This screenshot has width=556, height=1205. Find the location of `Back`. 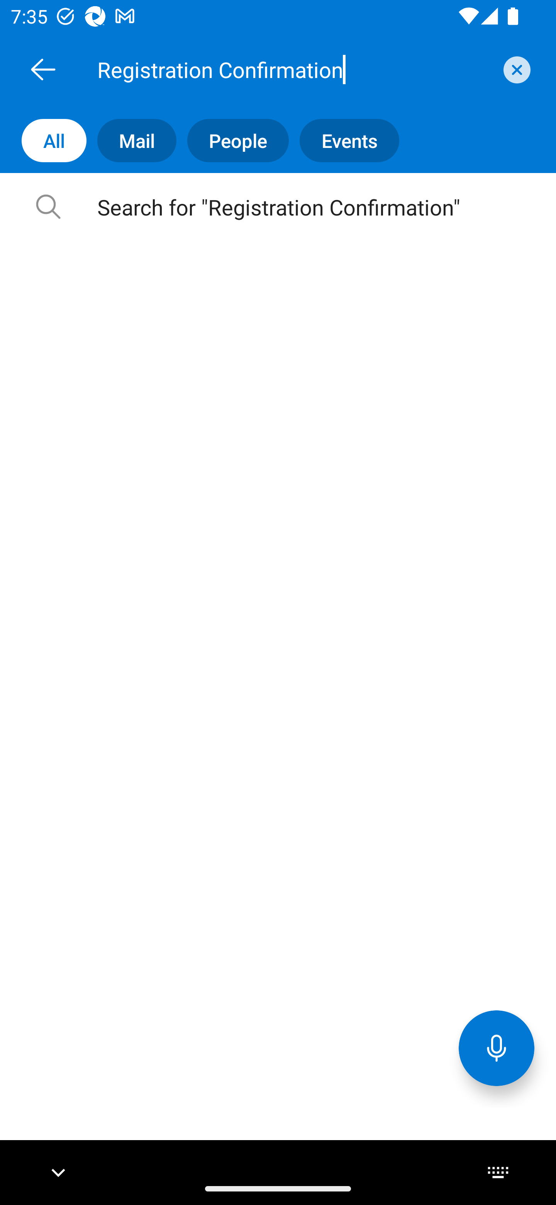

Back is located at coordinates (43, 69).